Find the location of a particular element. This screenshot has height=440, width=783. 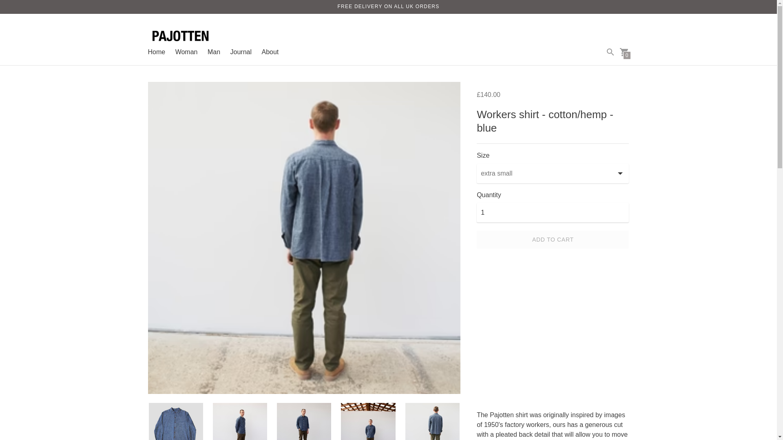

About is located at coordinates (270, 52).